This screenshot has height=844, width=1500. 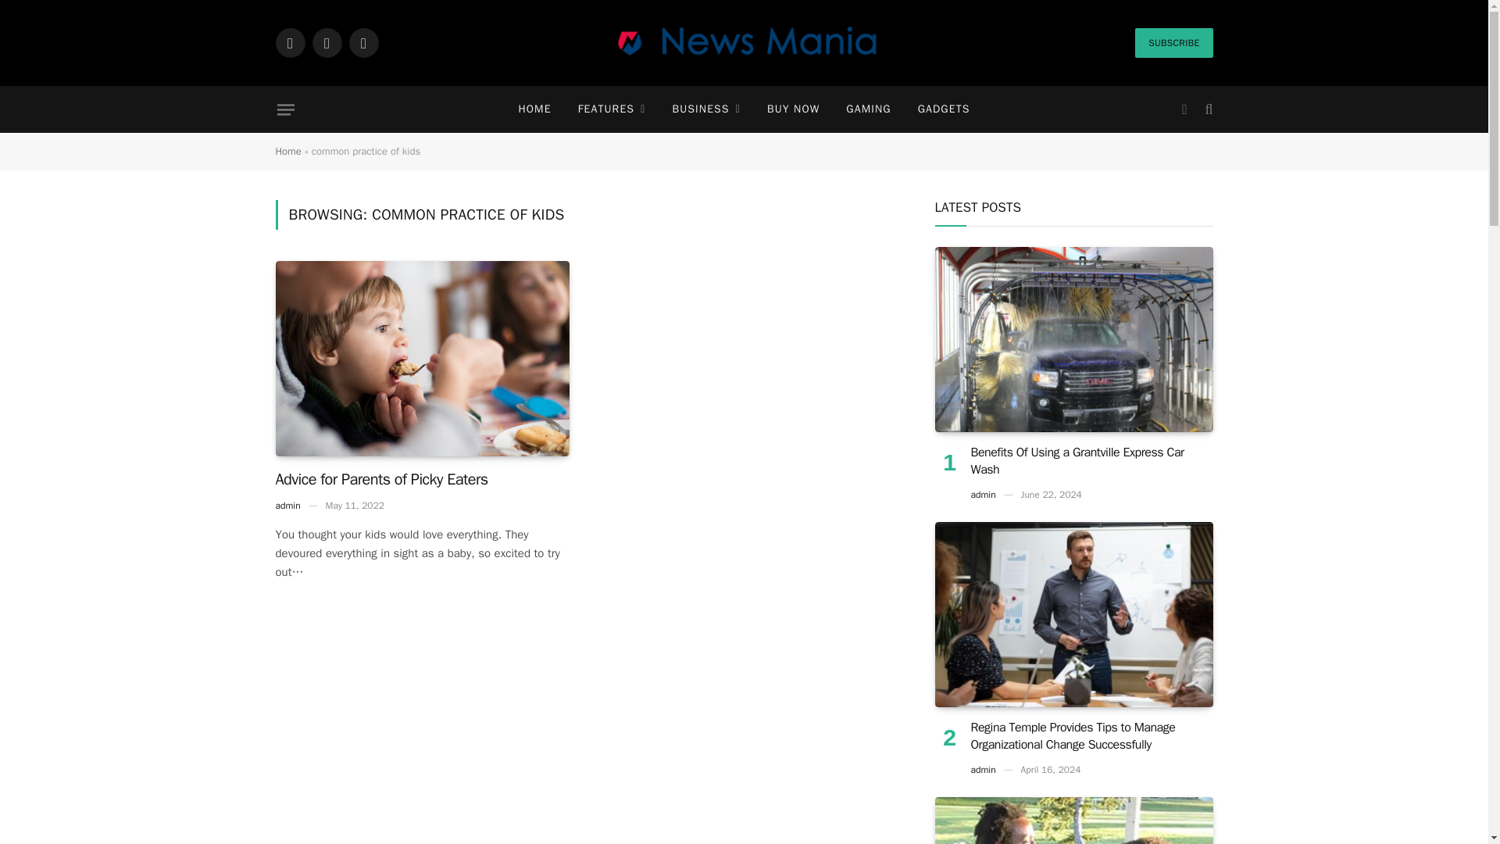 What do you see at coordinates (534, 109) in the screenshot?
I see `HOME` at bounding box center [534, 109].